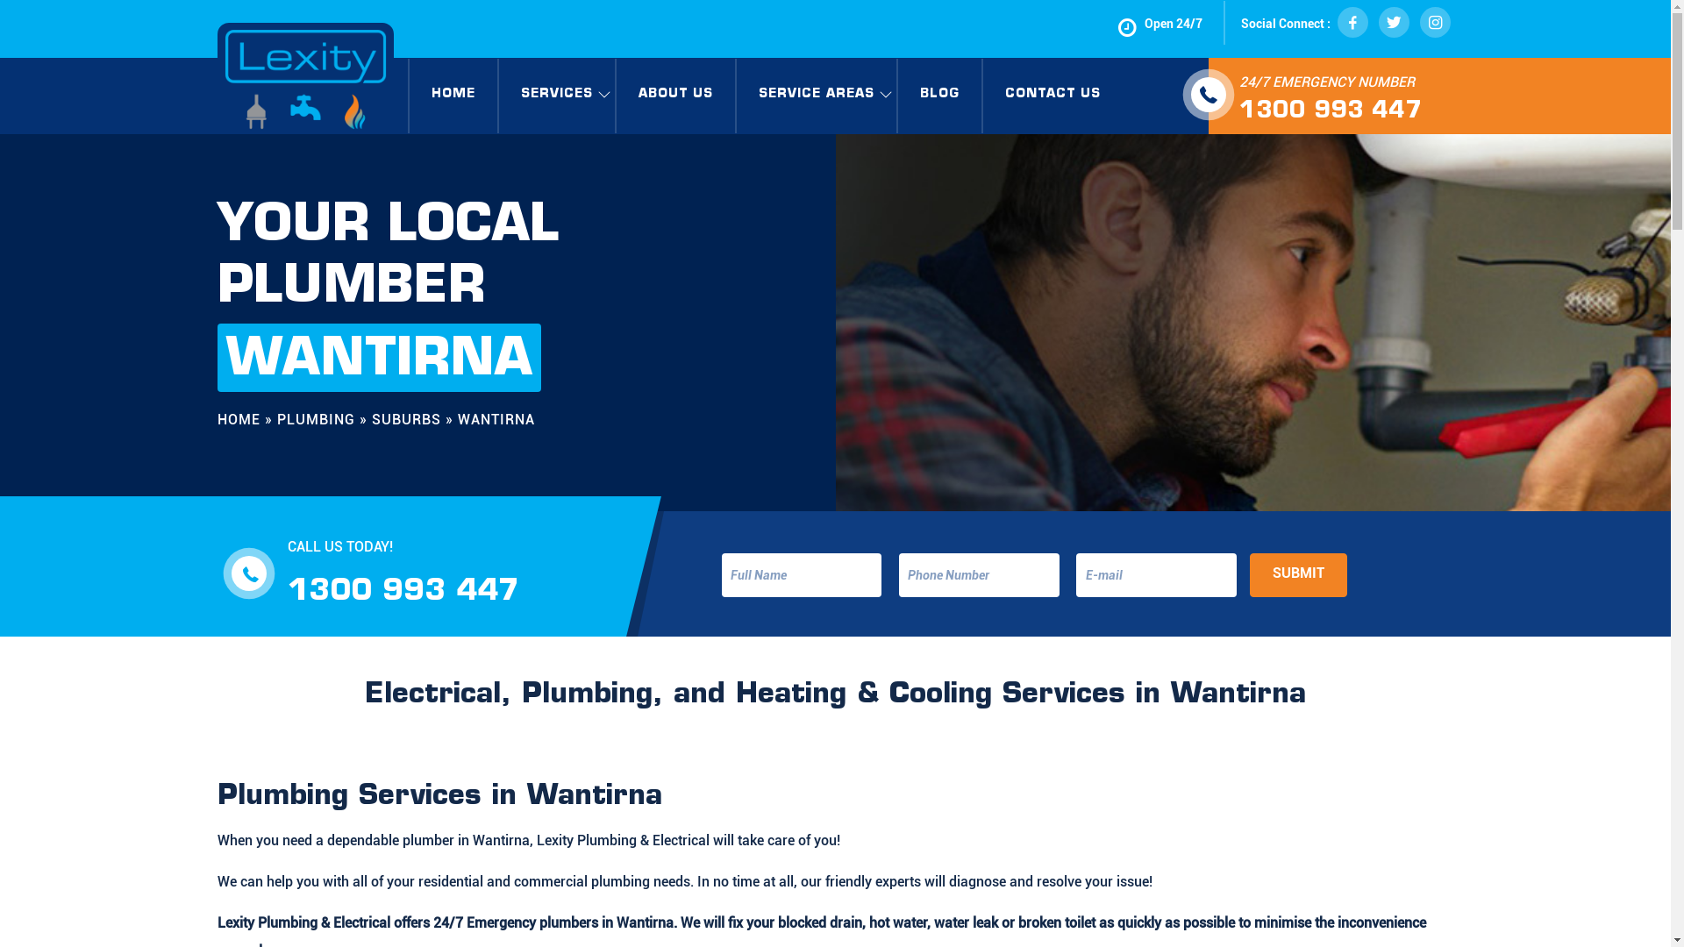 This screenshot has width=1684, height=947. Describe the element at coordinates (556, 95) in the screenshot. I see `SERVICES` at that location.